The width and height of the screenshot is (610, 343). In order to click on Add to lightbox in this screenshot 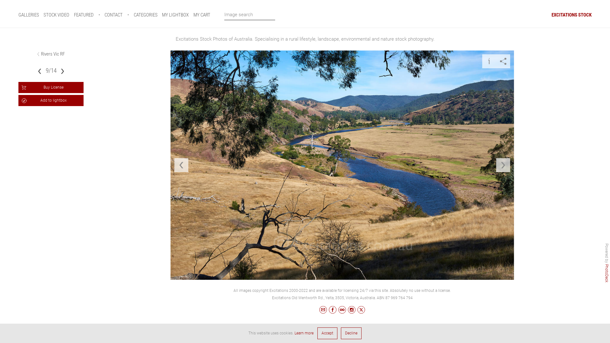, I will do `click(51, 100)`.